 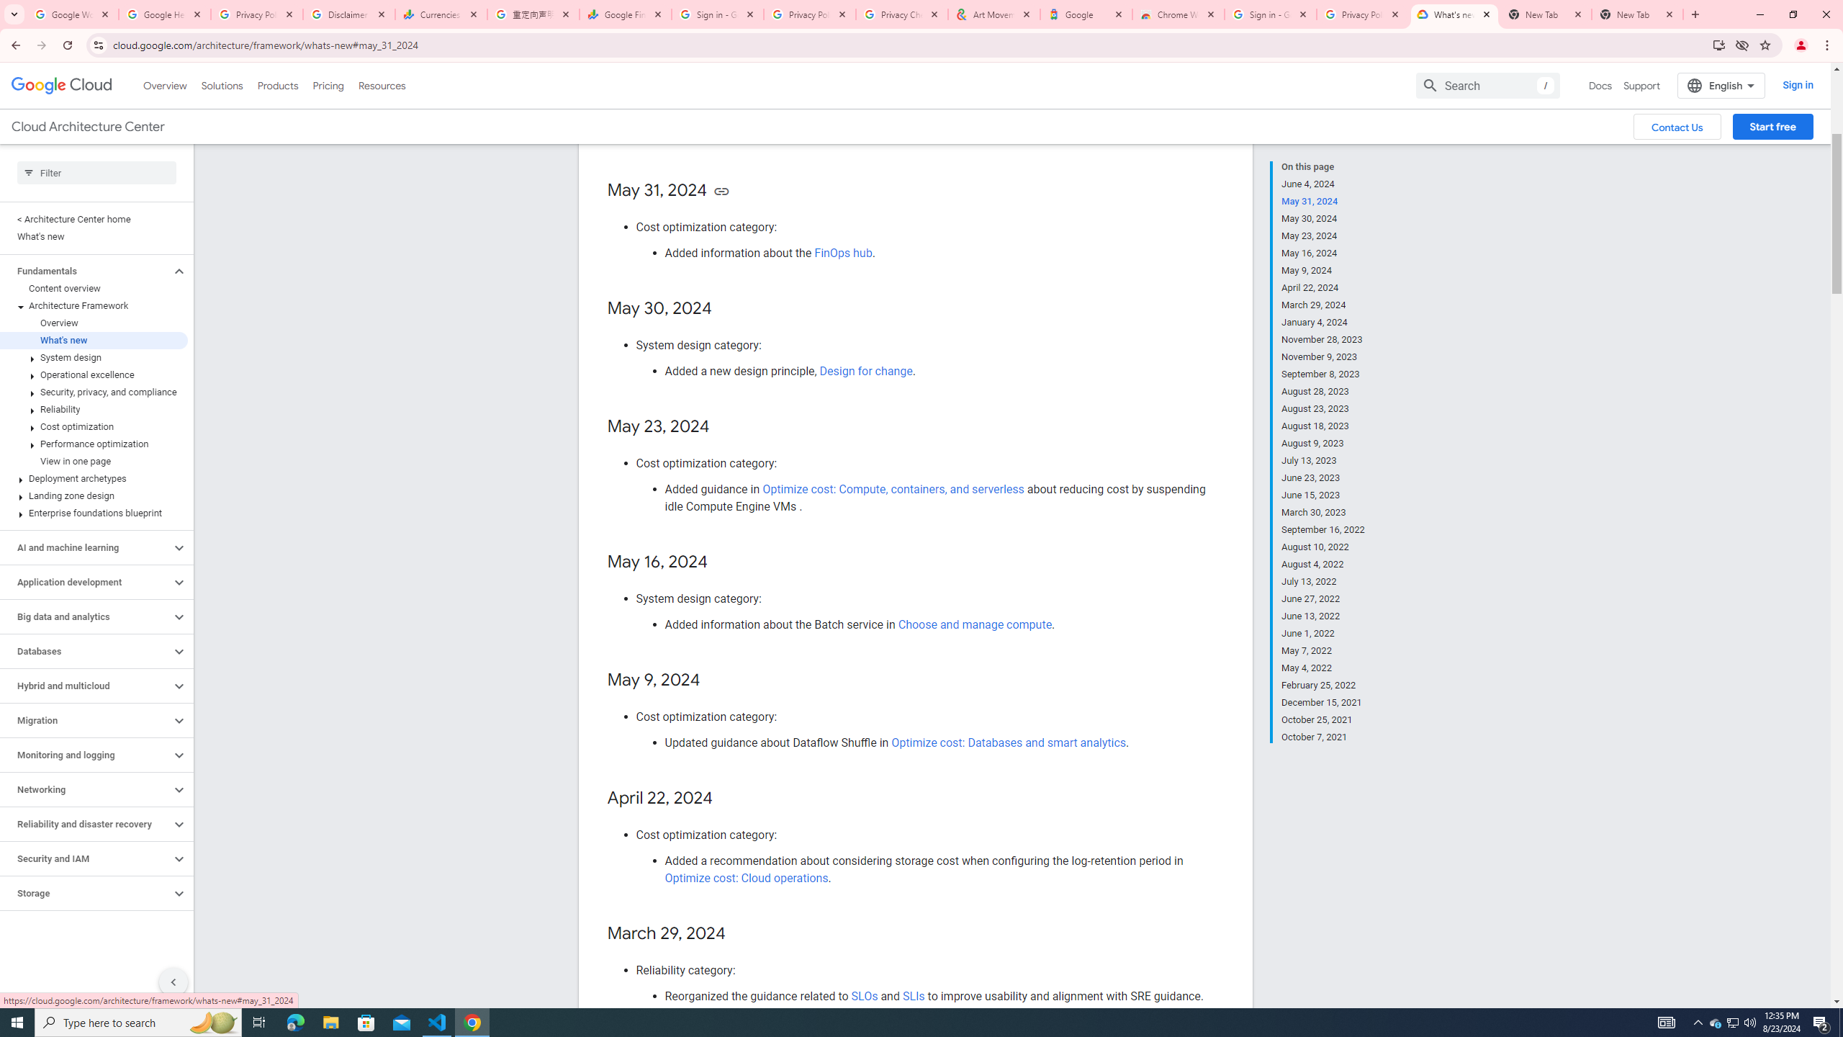 What do you see at coordinates (86, 686) in the screenshot?
I see `Hybrid and multicloud` at bounding box center [86, 686].